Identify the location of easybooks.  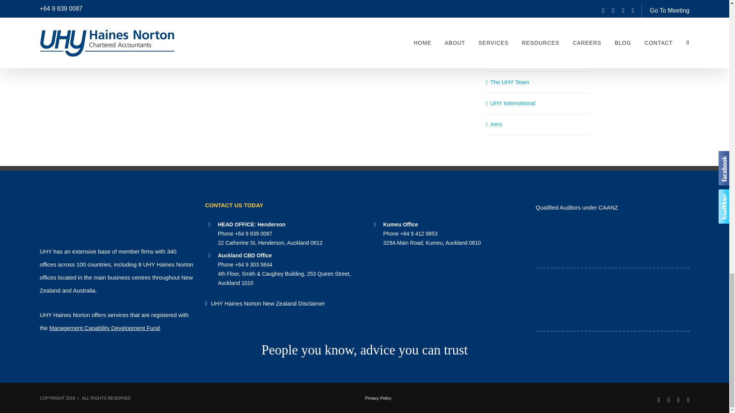
(659, 346).